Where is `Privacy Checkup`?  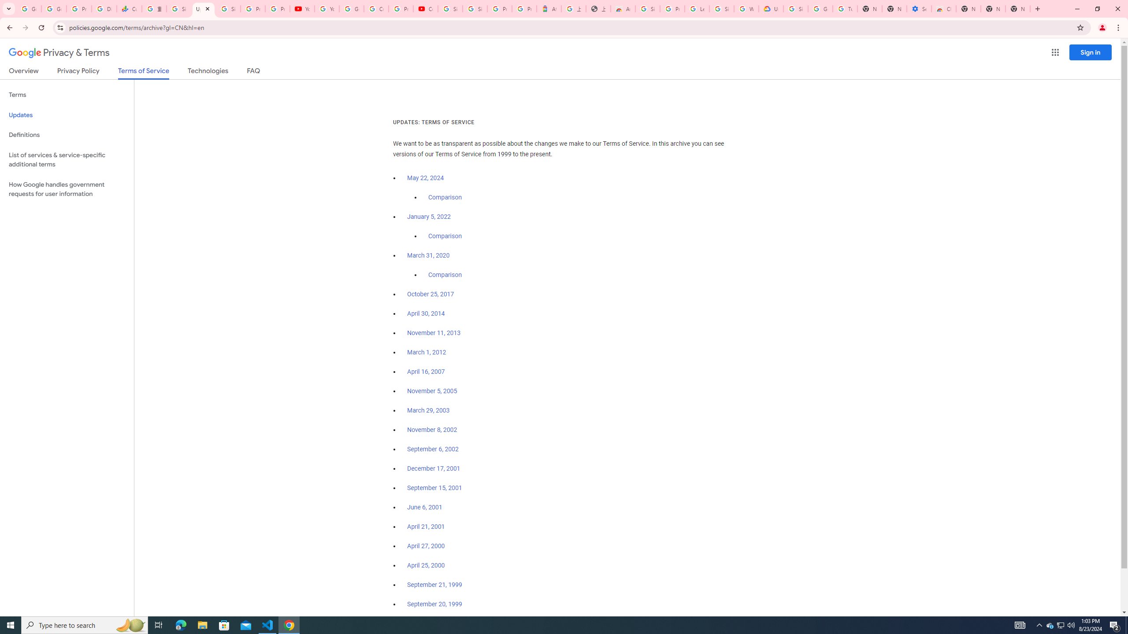 Privacy Checkup is located at coordinates (278, 9).